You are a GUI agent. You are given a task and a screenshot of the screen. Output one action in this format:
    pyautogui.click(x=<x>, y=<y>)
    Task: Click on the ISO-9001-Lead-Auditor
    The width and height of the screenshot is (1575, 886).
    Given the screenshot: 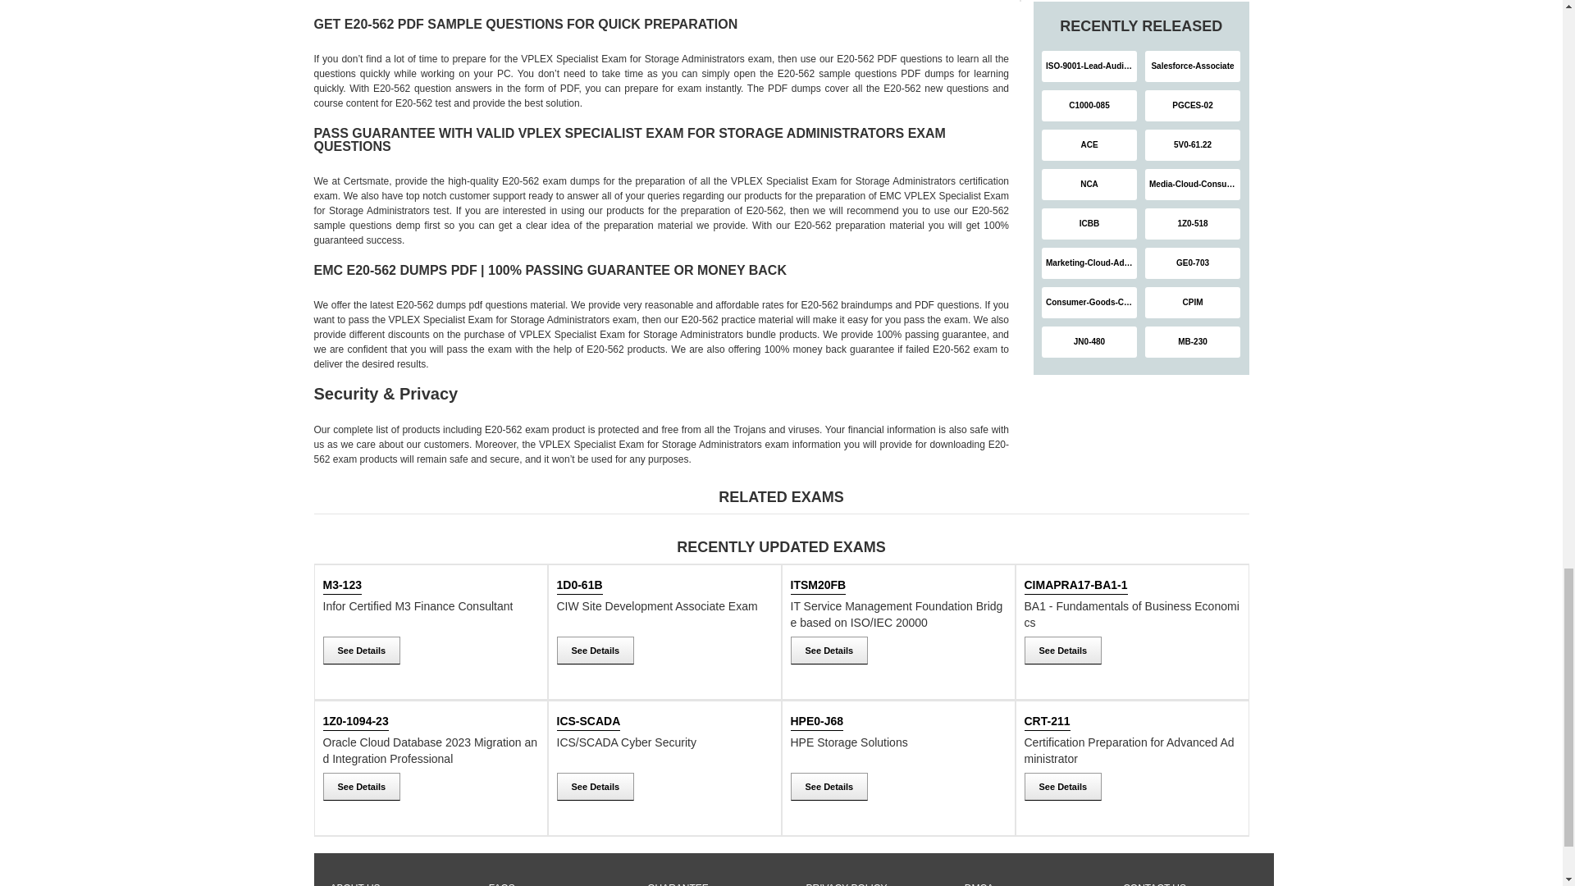 What is the action you would take?
    pyautogui.click(x=1089, y=66)
    